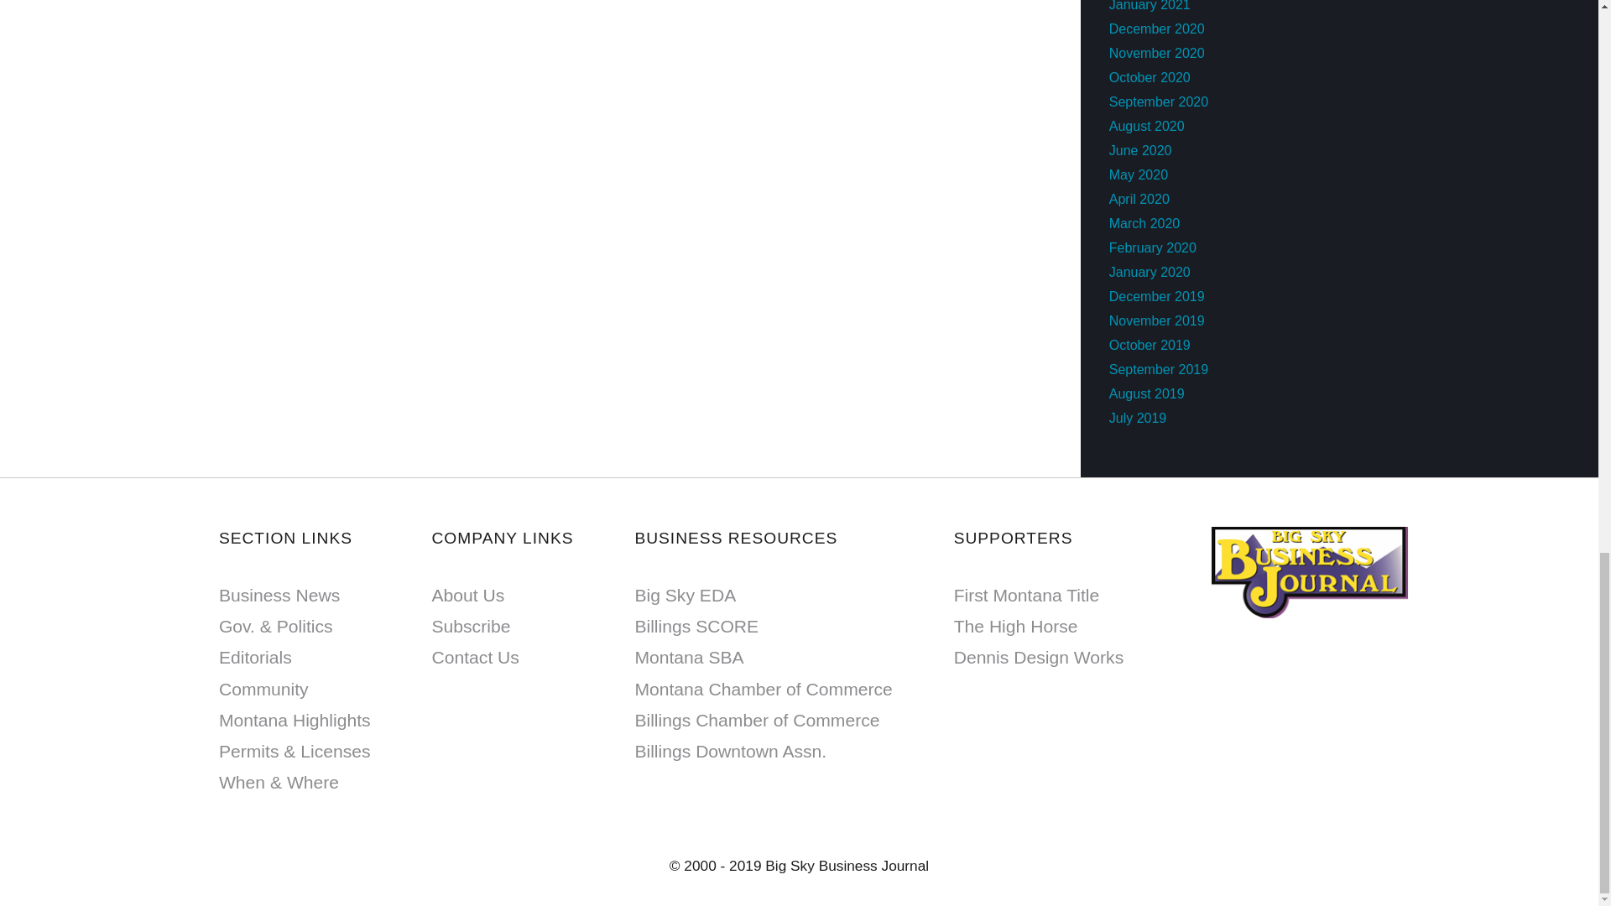 This screenshot has width=1611, height=906. What do you see at coordinates (688, 657) in the screenshot?
I see `Montana SBA` at bounding box center [688, 657].